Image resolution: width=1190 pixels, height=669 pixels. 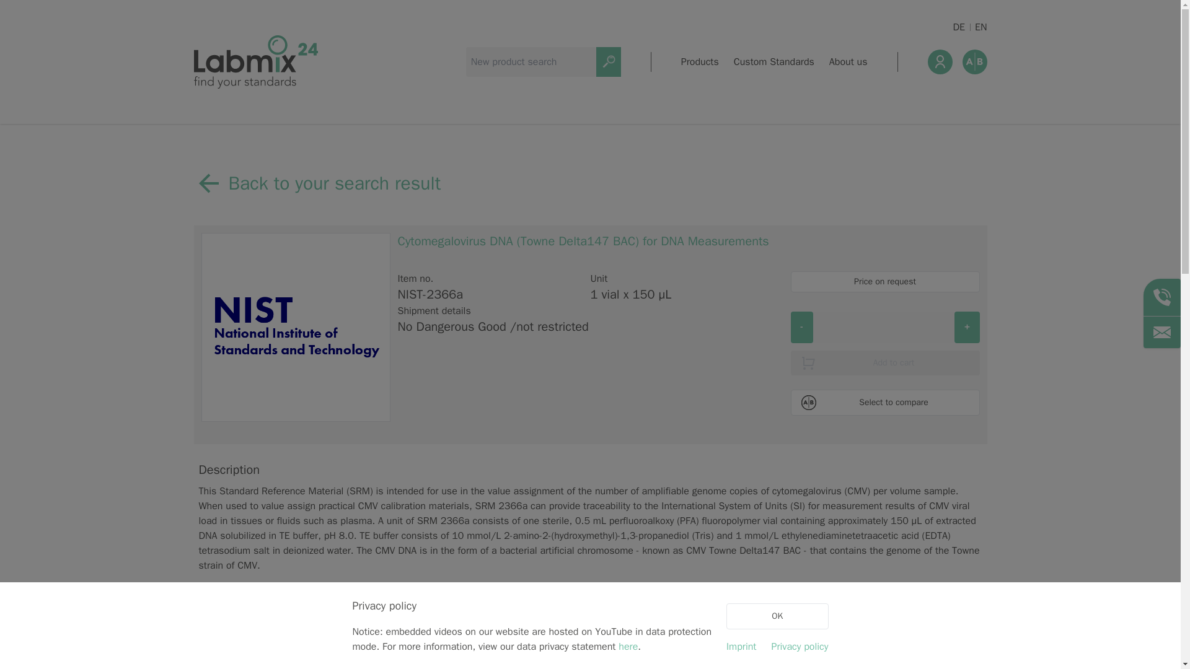 I want to click on User menu, so click(x=940, y=61).